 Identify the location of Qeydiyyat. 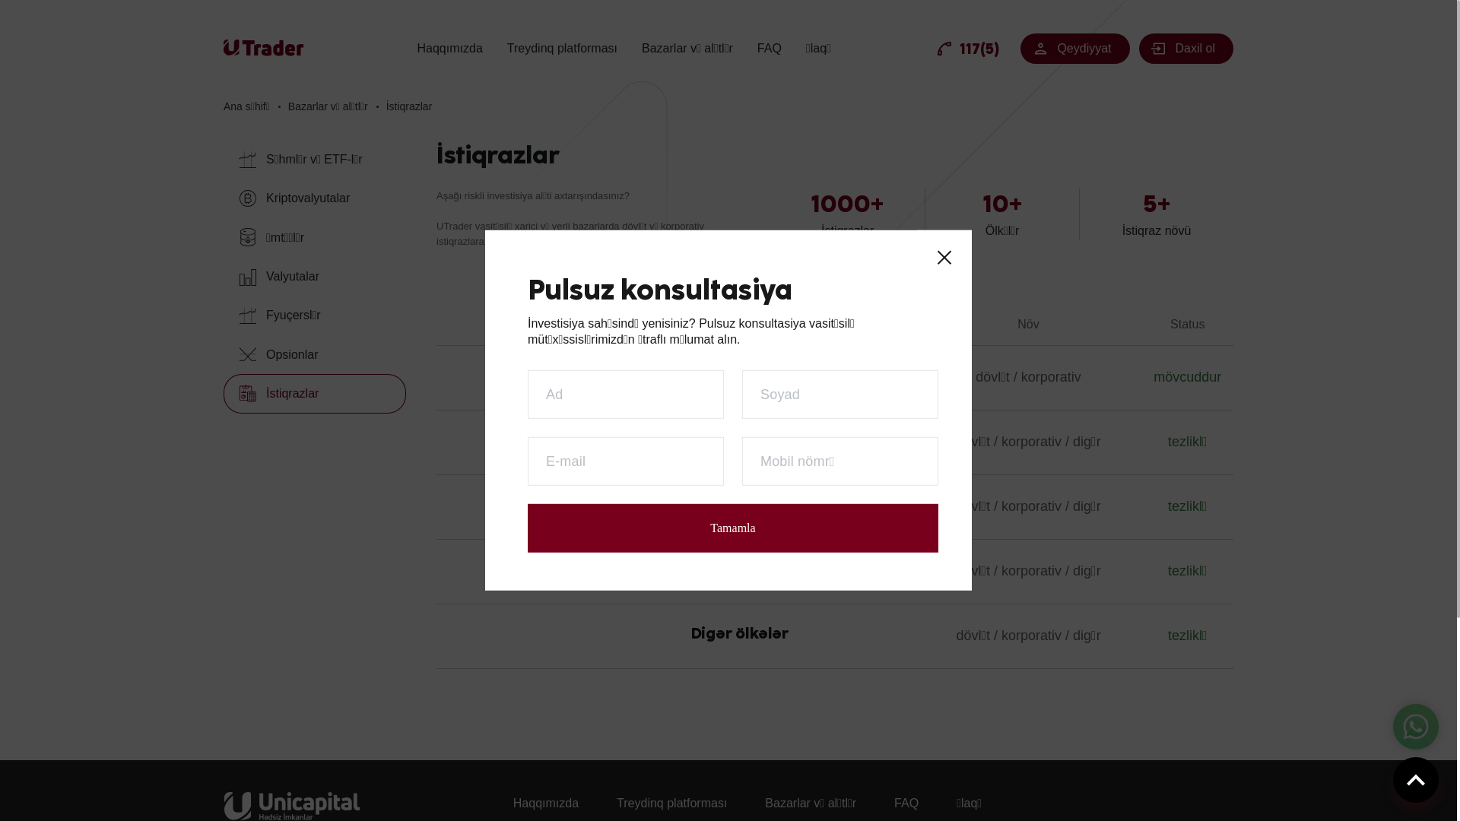
(1075, 49).